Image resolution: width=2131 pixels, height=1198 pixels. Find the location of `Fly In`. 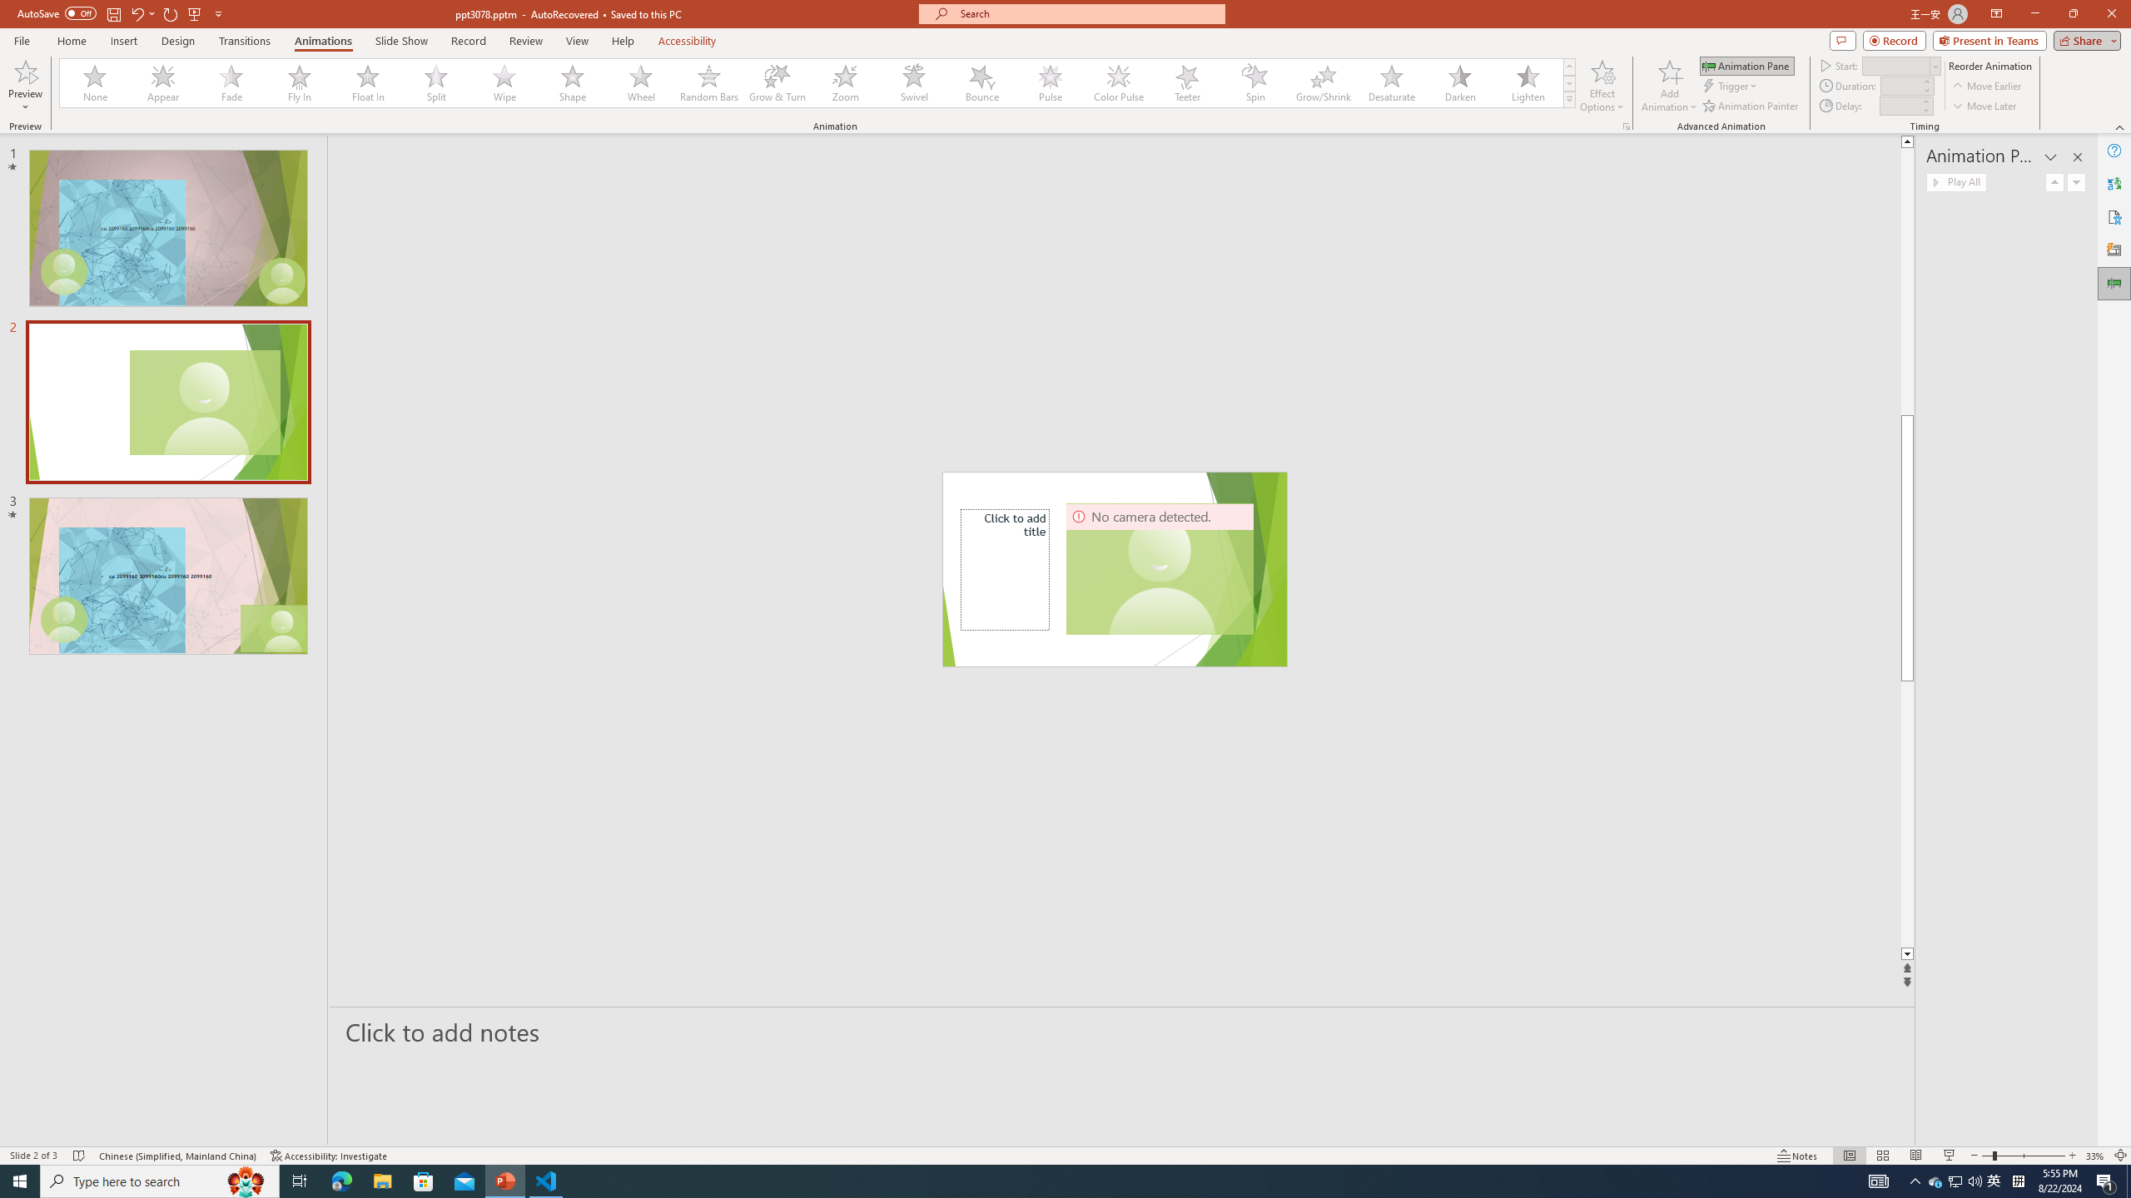

Fly In is located at coordinates (300, 83).